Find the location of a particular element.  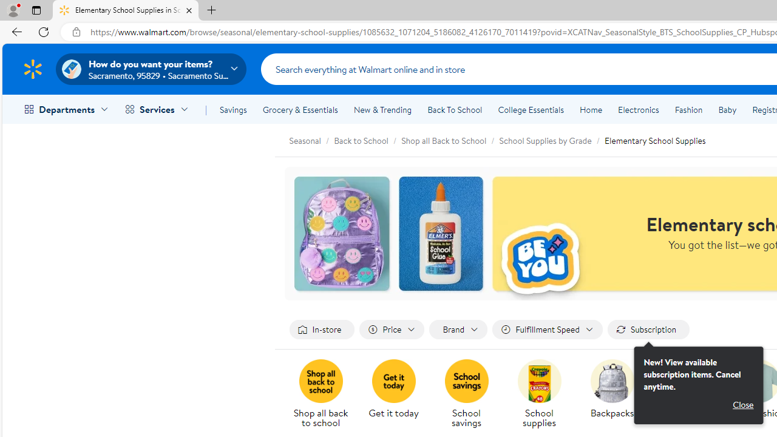

Shop all Back to School is located at coordinates (444, 140).